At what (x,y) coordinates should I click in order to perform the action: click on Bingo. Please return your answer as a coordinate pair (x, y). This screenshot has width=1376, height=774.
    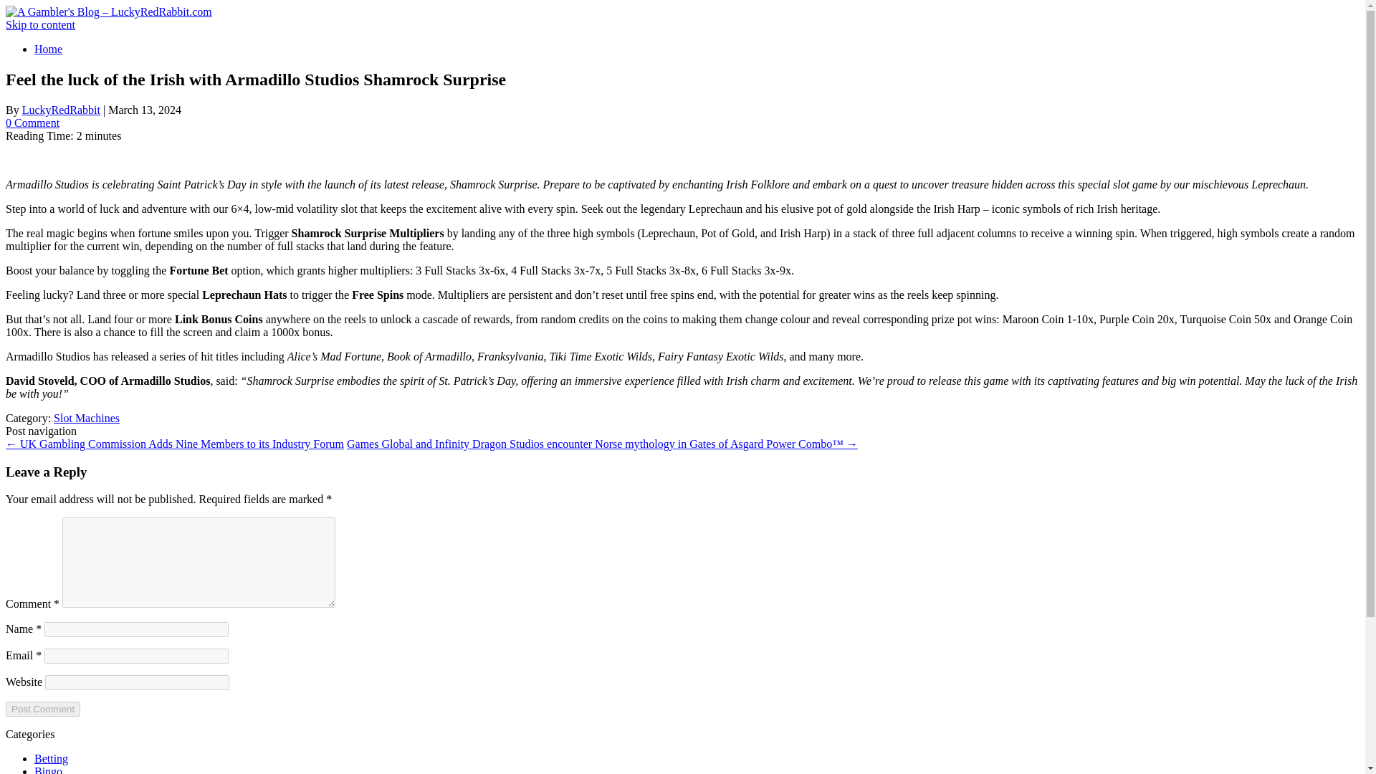
    Looking at the image, I should click on (48, 770).